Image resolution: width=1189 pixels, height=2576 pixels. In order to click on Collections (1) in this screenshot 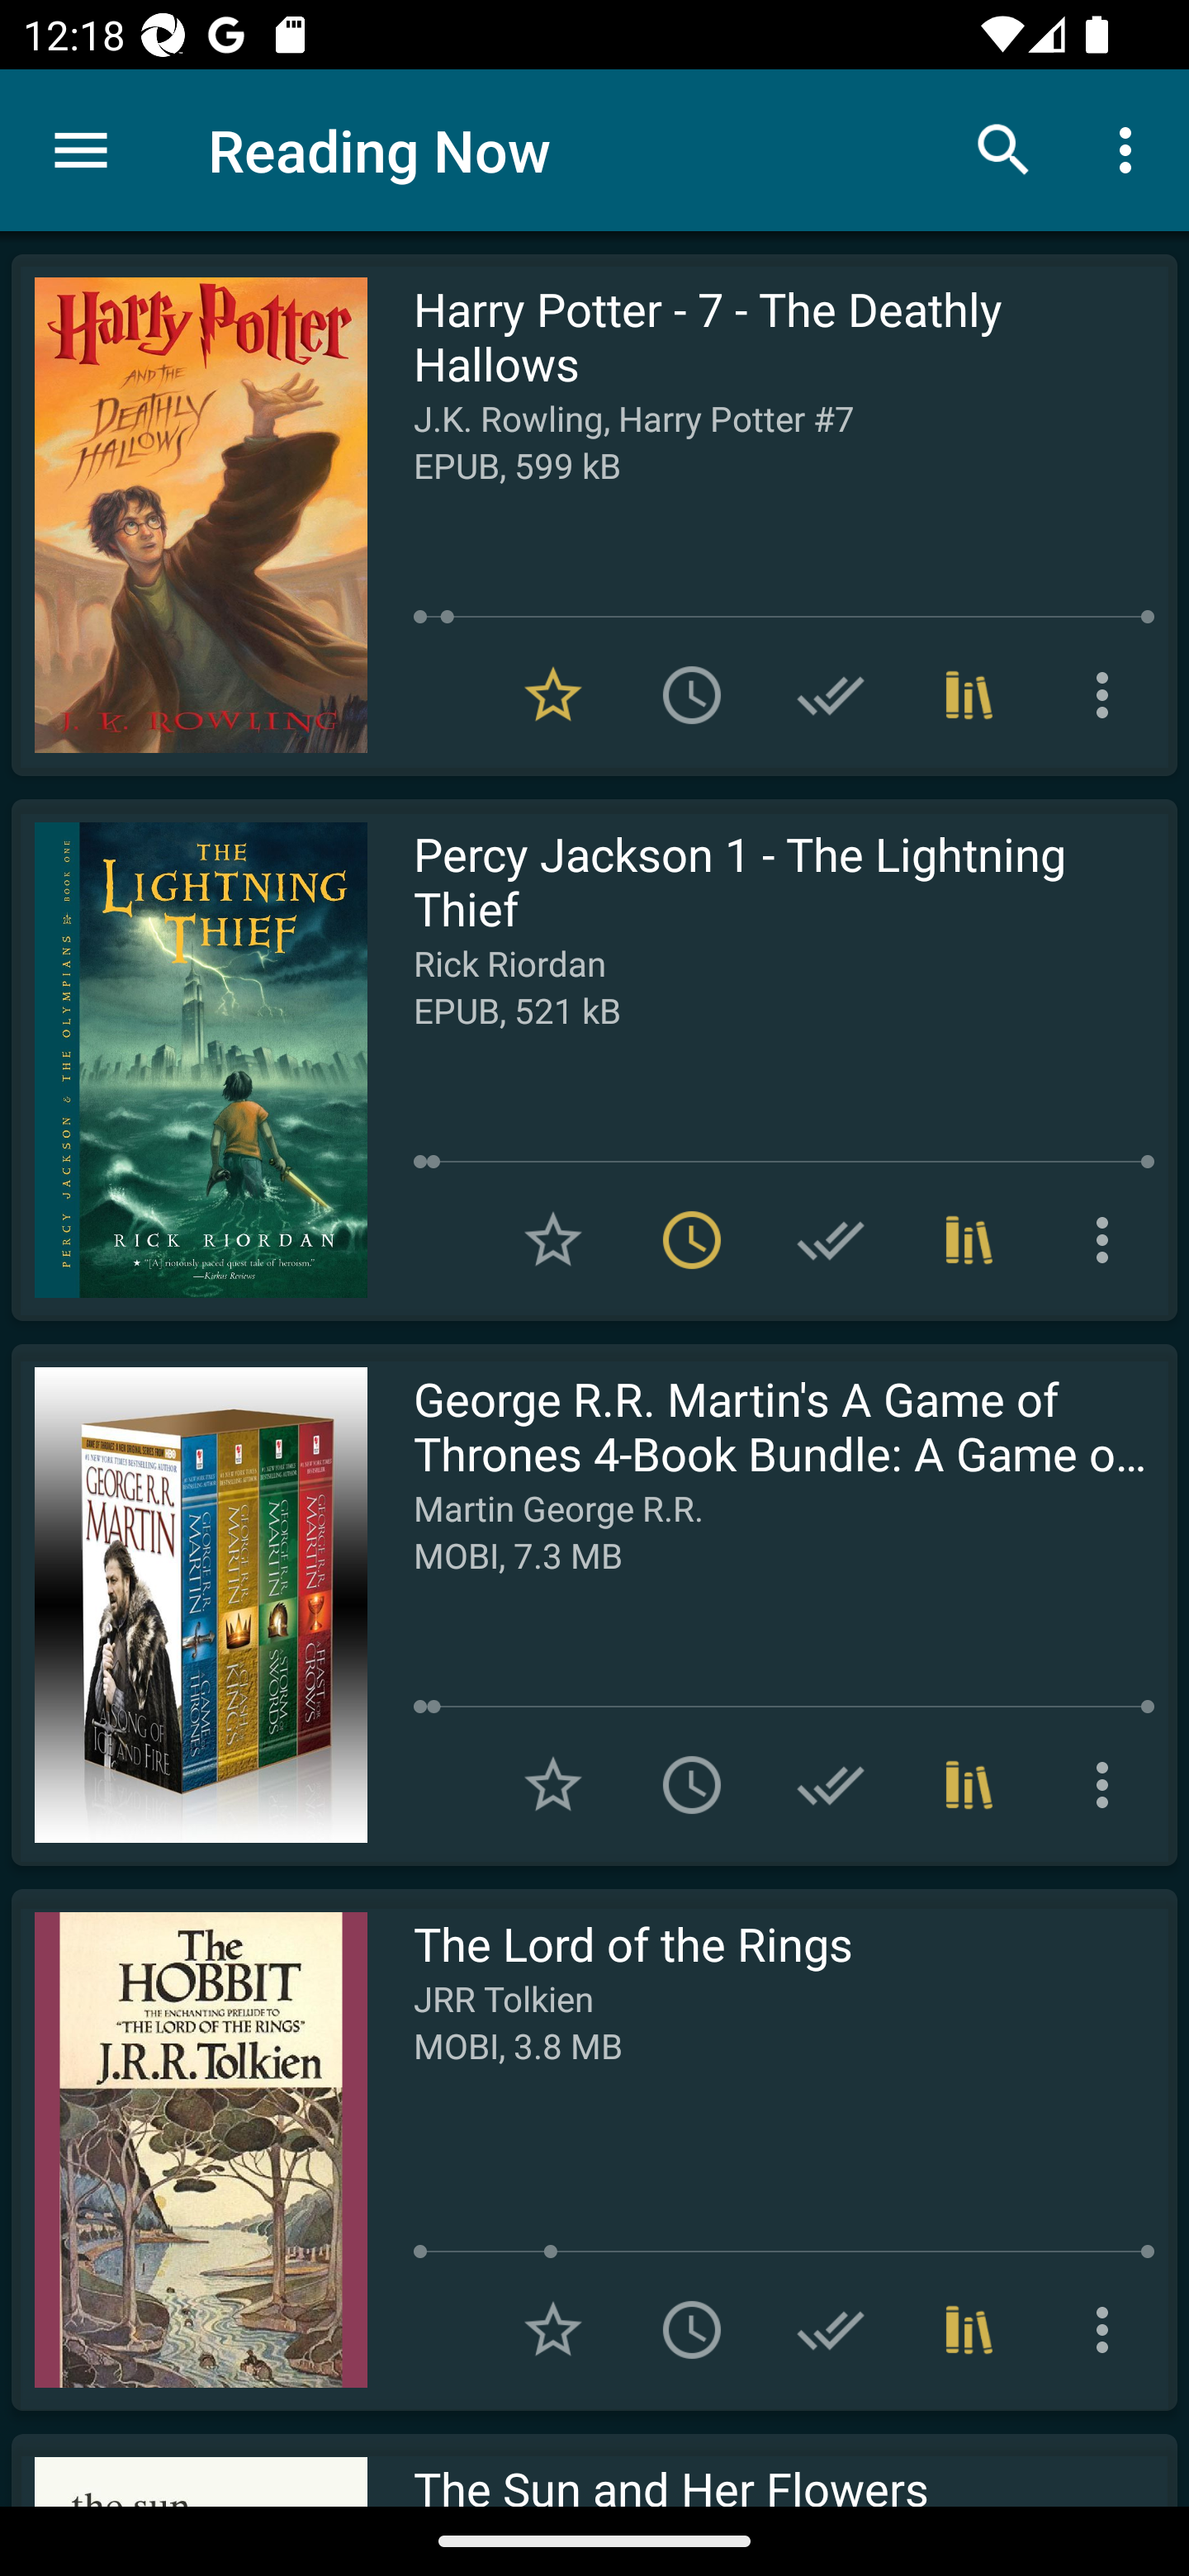, I will do `click(969, 1238)`.